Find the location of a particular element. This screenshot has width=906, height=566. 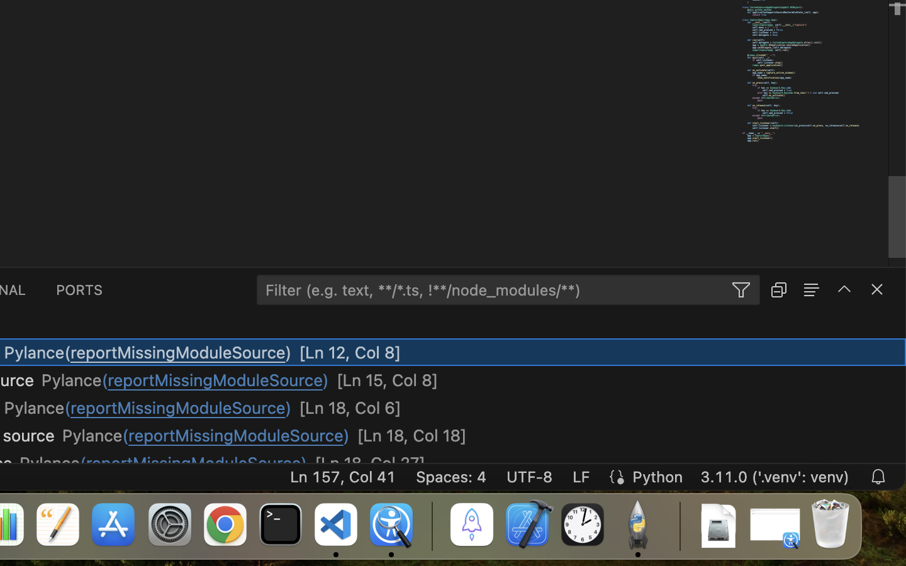

[Ln 18, Col 6] is located at coordinates (350, 408).